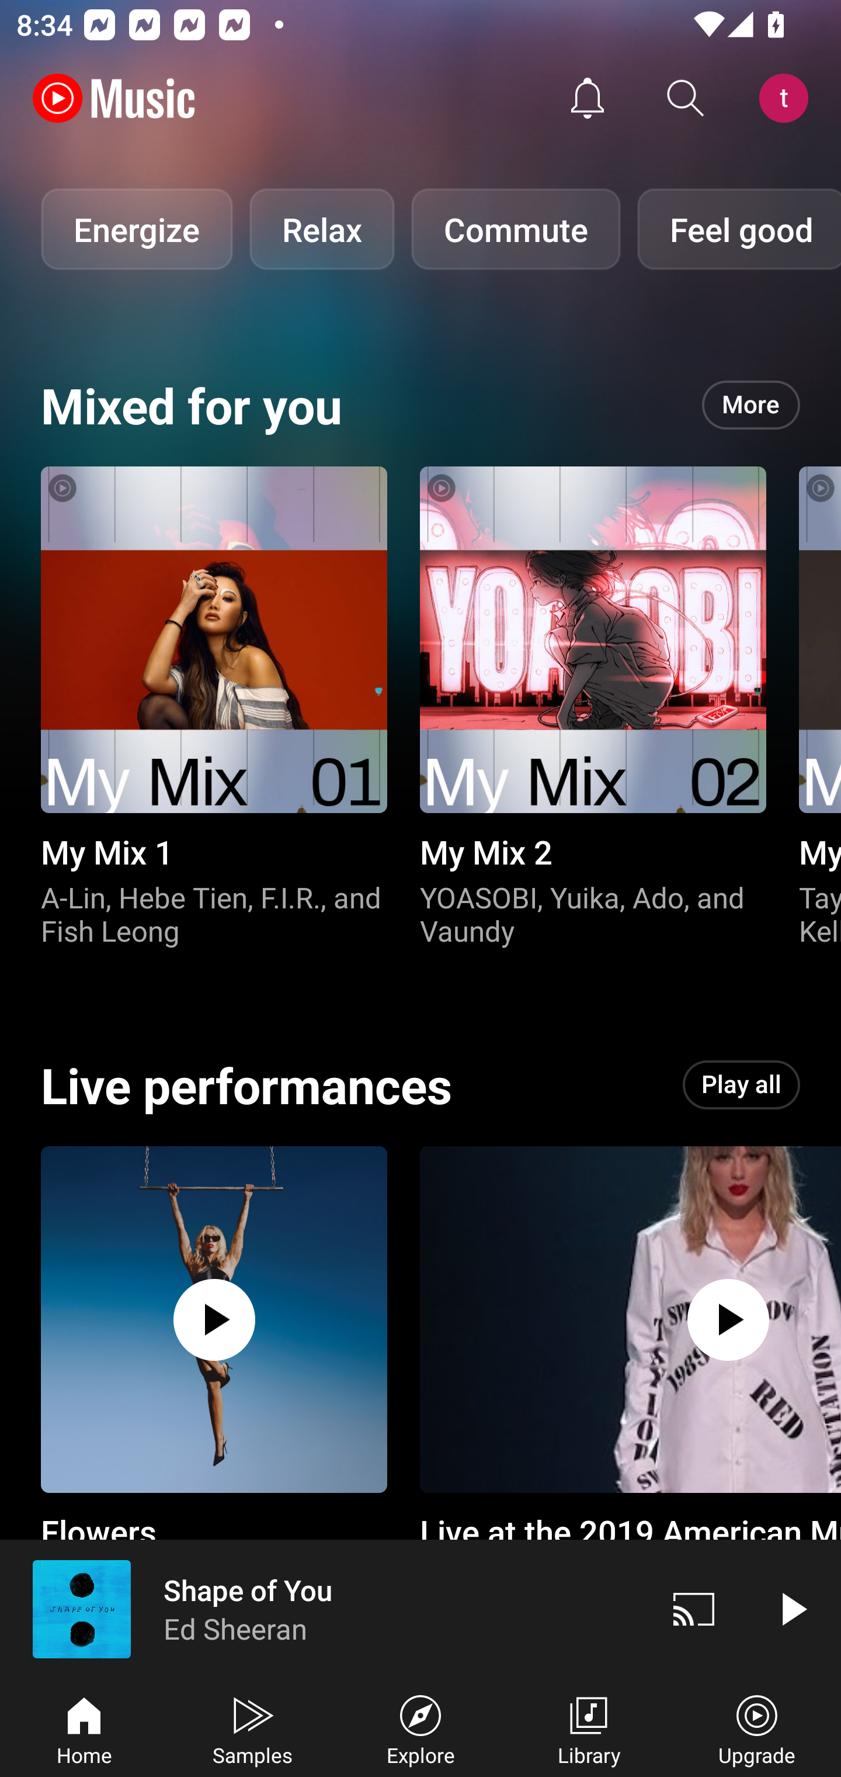 The image size is (841, 1777). Describe the element at coordinates (322, 1609) in the screenshot. I see `Shape of You Ed Sheeran` at that location.